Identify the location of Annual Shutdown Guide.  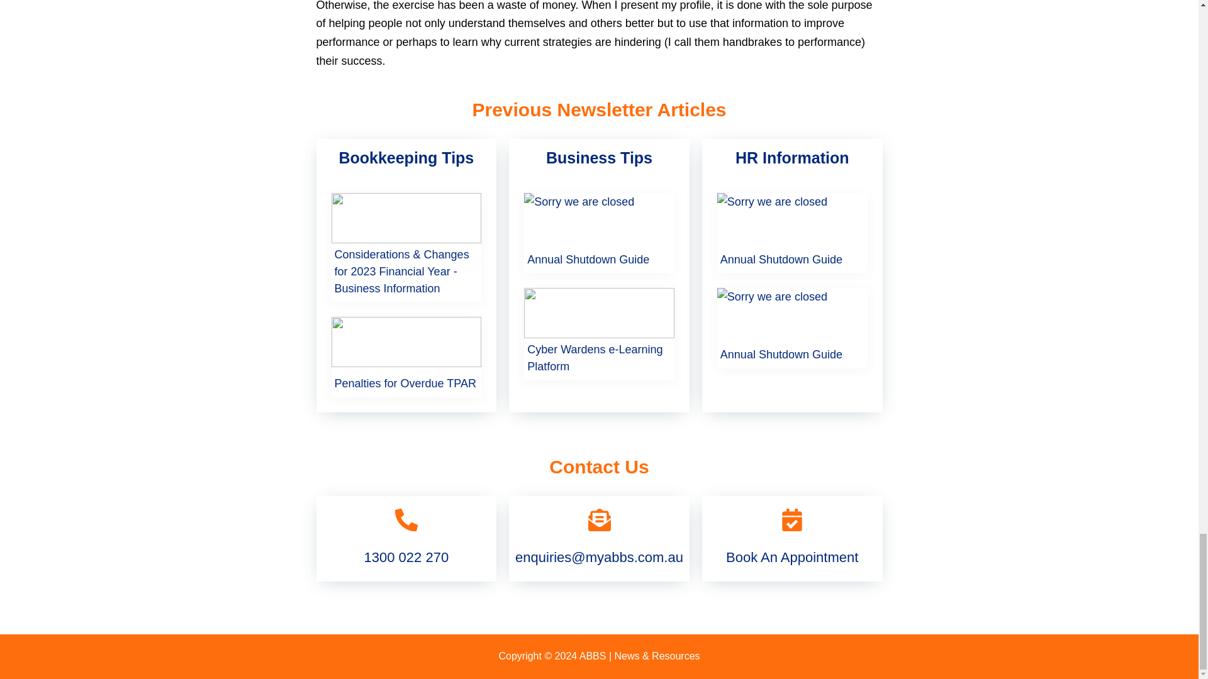
(781, 259).